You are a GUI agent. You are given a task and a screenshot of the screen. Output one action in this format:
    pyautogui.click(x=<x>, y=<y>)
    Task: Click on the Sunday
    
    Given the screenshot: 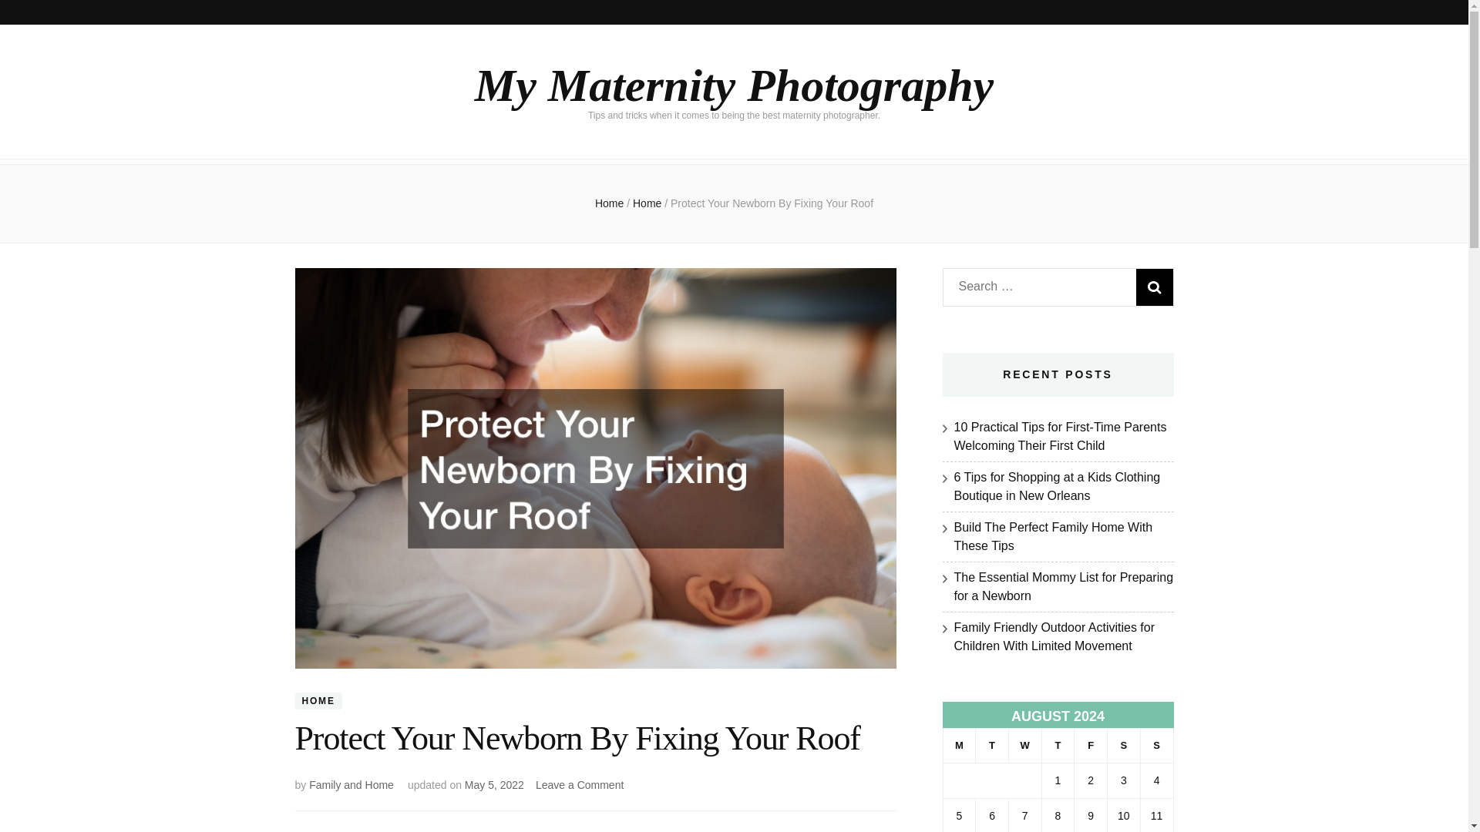 What is the action you would take?
    pyautogui.click(x=1156, y=746)
    